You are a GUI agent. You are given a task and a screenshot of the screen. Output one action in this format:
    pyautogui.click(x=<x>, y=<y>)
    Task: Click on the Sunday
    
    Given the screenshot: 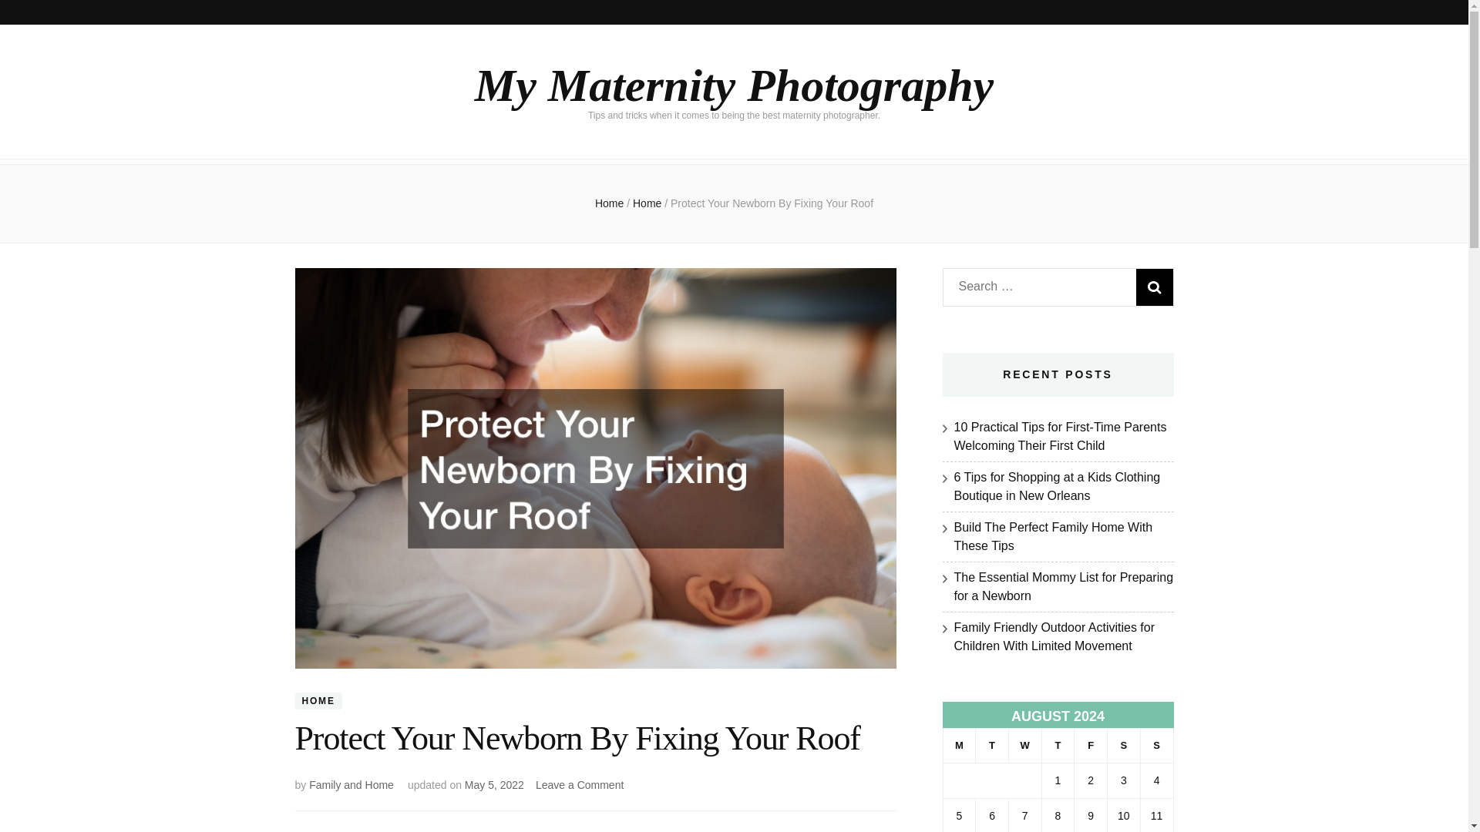 What is the action you would take?
    pyautogui.click(x=1156, y=746)
    